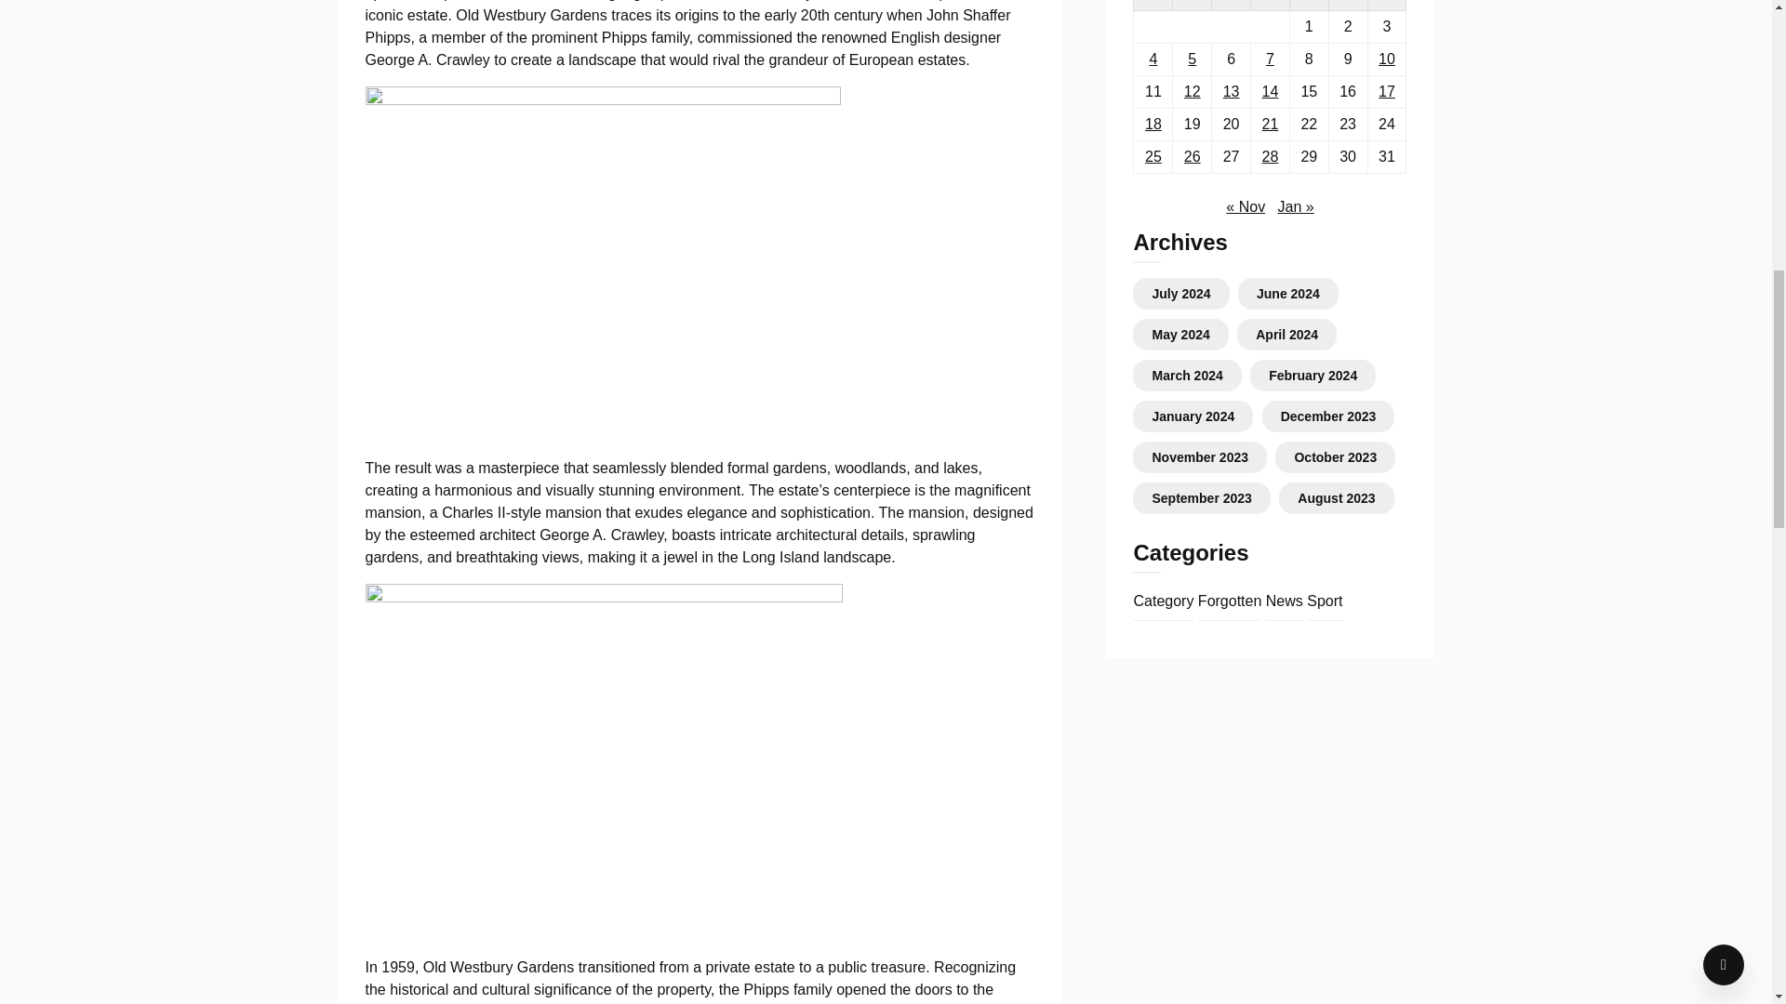 This screenshot has width=1786, height=1004. I want to click on 26, so click(1192, 156).